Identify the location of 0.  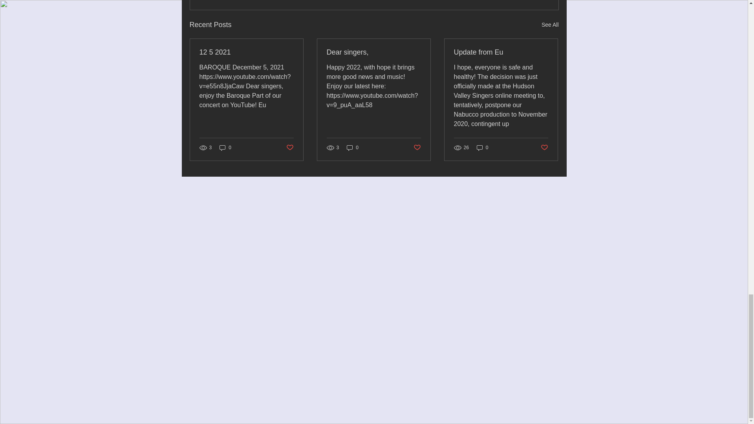
(225, 148).